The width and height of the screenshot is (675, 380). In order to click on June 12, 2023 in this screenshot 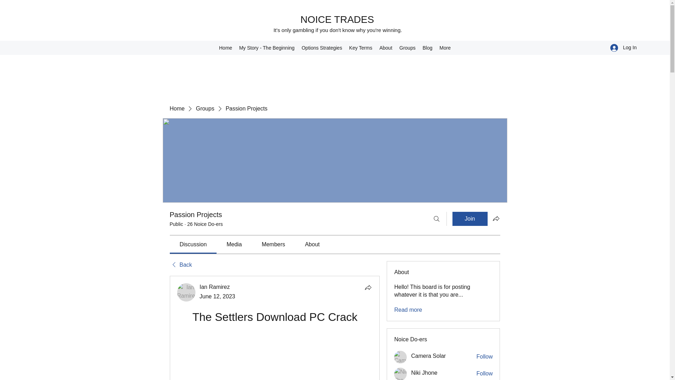, I will do `click(217, 296)`.